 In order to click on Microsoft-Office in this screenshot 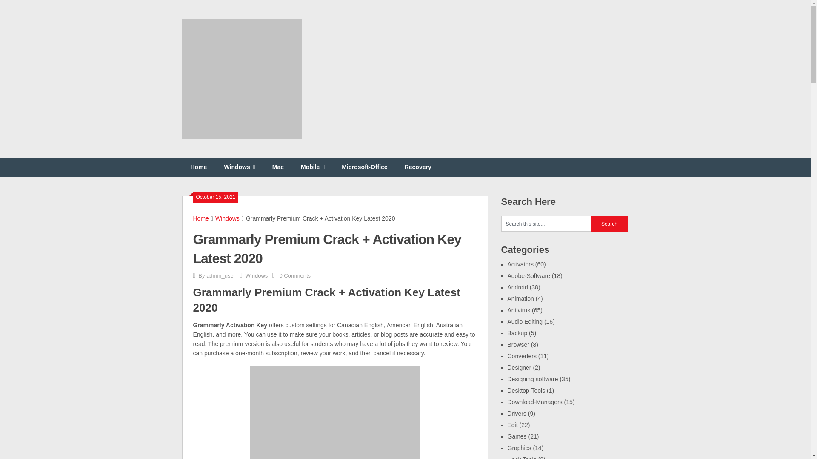, I will do `click(364, 167)`.